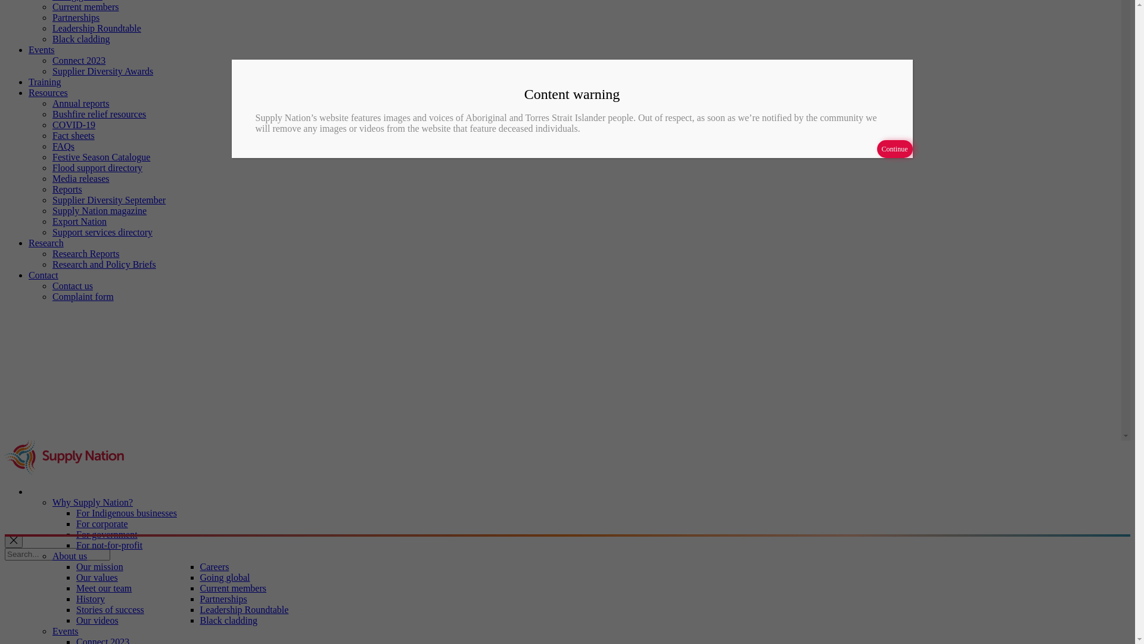 Image resolution: width=1144 pixels, height=644 pixels. Describe the element at coordinates (86, 501) in the screenshot. I see `Research Reports` at that location.